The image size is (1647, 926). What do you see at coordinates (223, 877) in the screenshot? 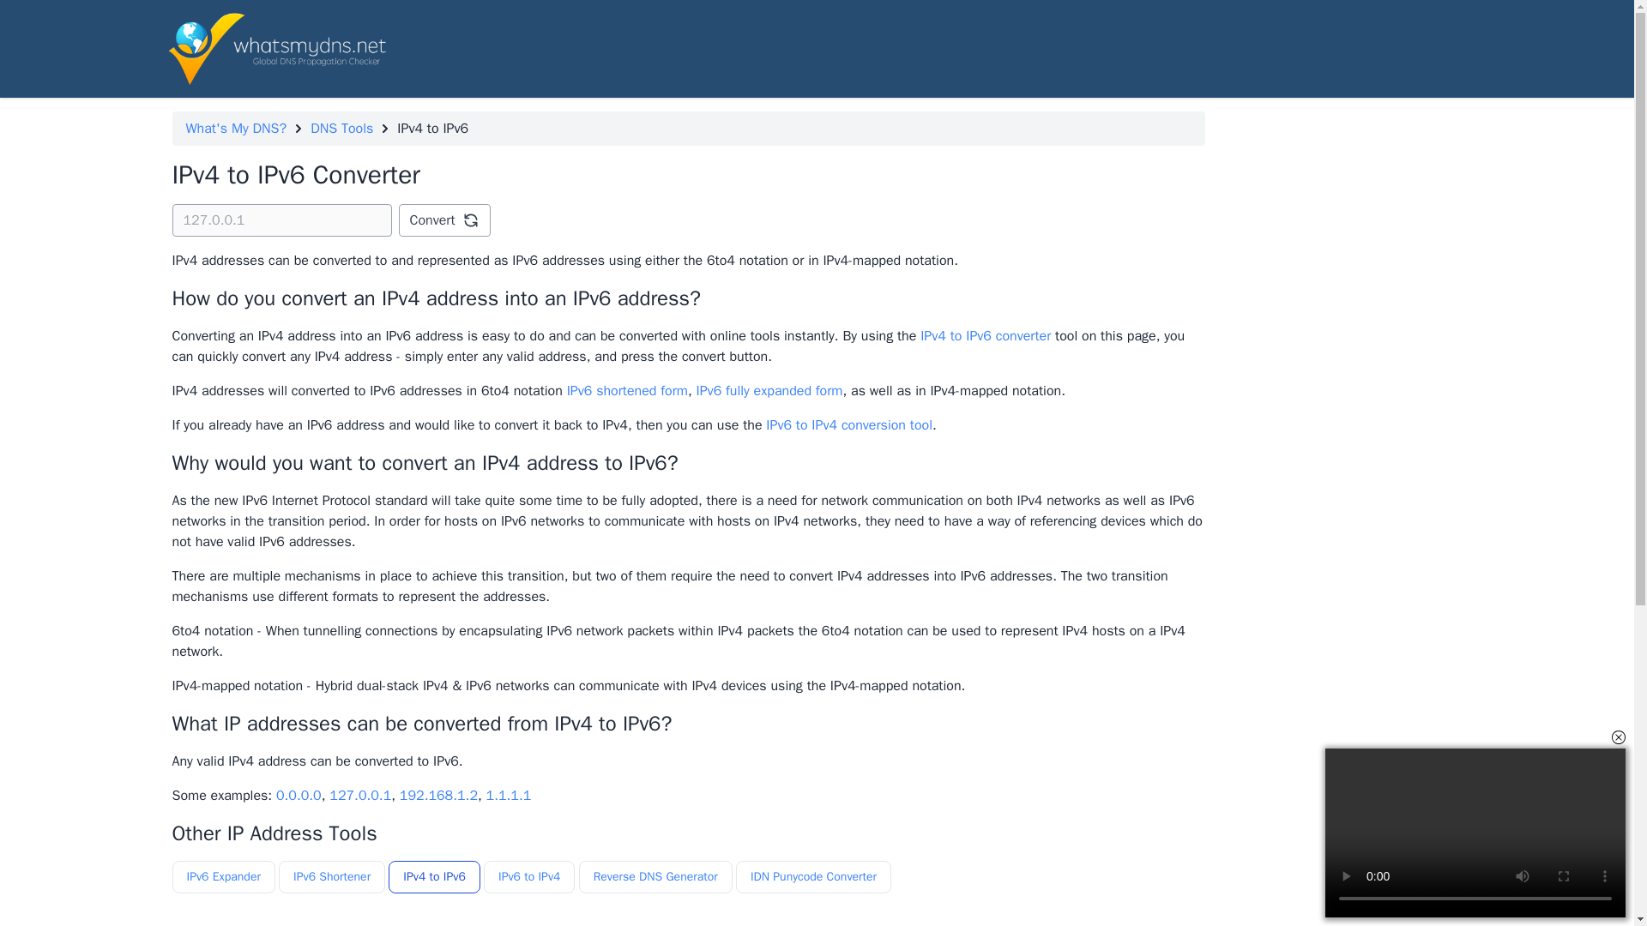
I see `IPv6 Expander` at bounding box center [223, 877].